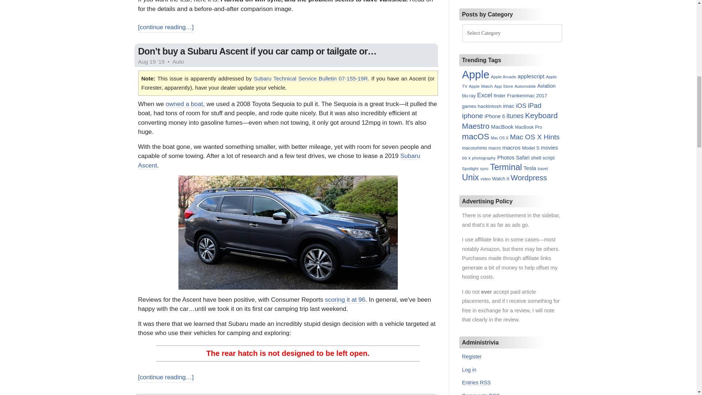 This screenshot has height=395, width=702. Describe the element at coordinates (184, 104) in the screenshot. I see `owned a boat` at that location.